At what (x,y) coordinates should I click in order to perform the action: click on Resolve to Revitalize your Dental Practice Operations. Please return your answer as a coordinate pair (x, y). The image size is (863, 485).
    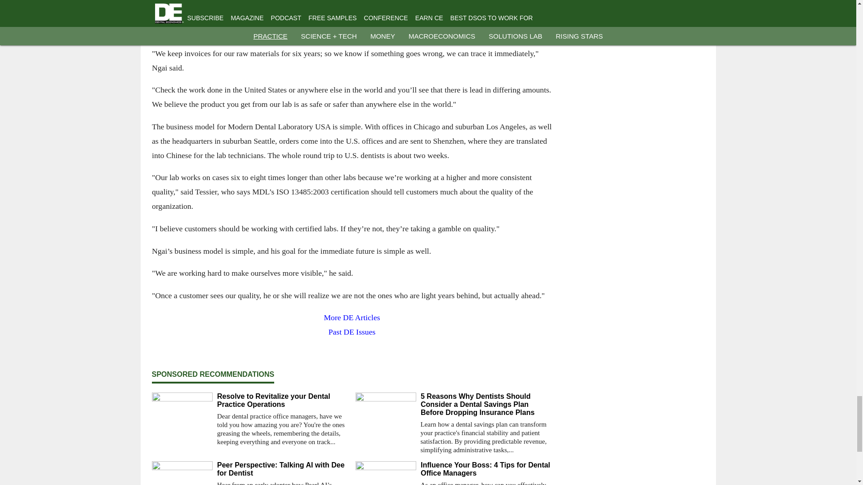
    Looking at the image, I should click on (282, 401).